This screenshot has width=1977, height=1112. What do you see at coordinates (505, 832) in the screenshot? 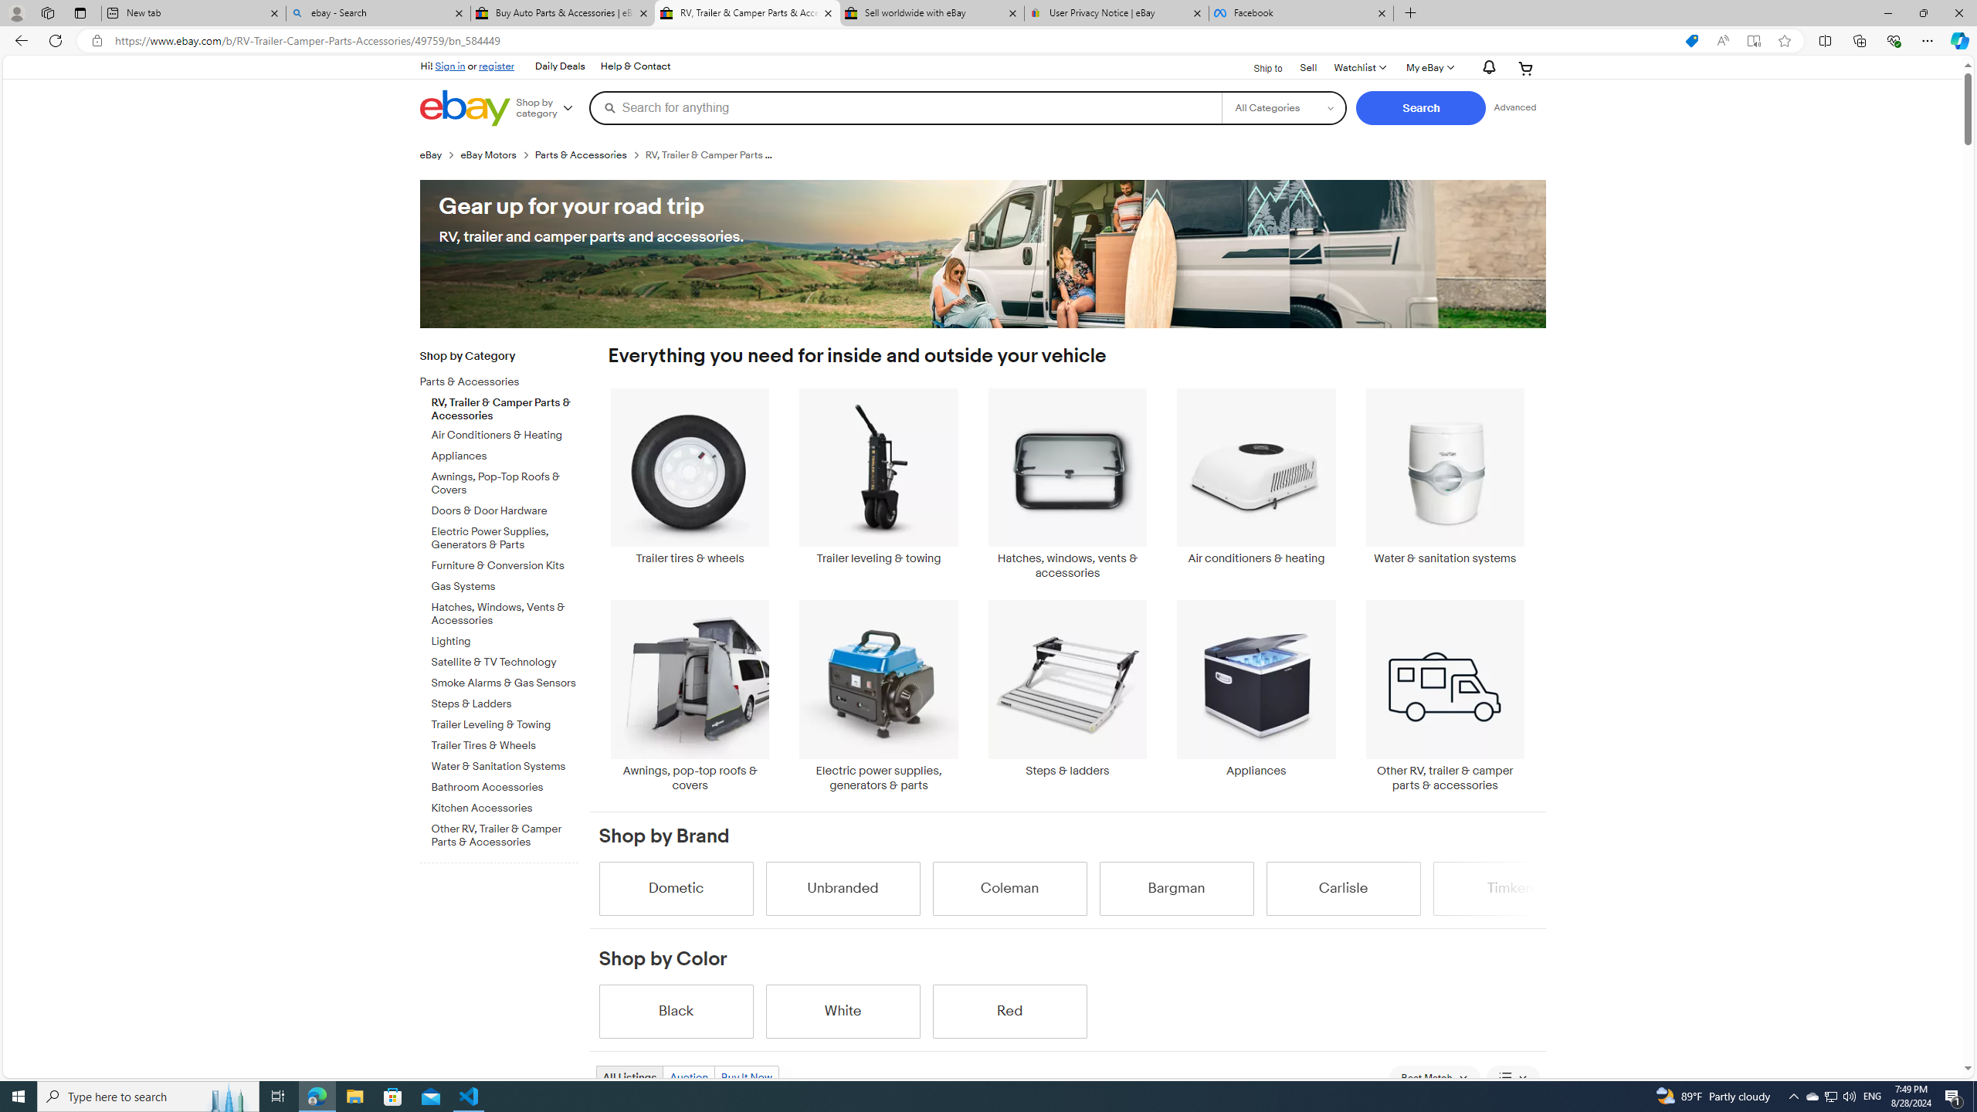
I see `Other RV, Trailer & Camper Parts & Accessories` at bounding box center [505, 832].